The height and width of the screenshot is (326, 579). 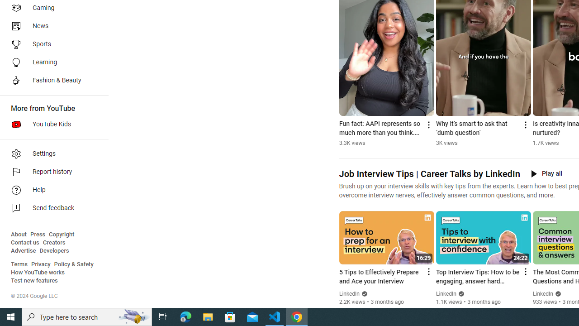 I want to click on Advertise, so click(x=24, y=251).